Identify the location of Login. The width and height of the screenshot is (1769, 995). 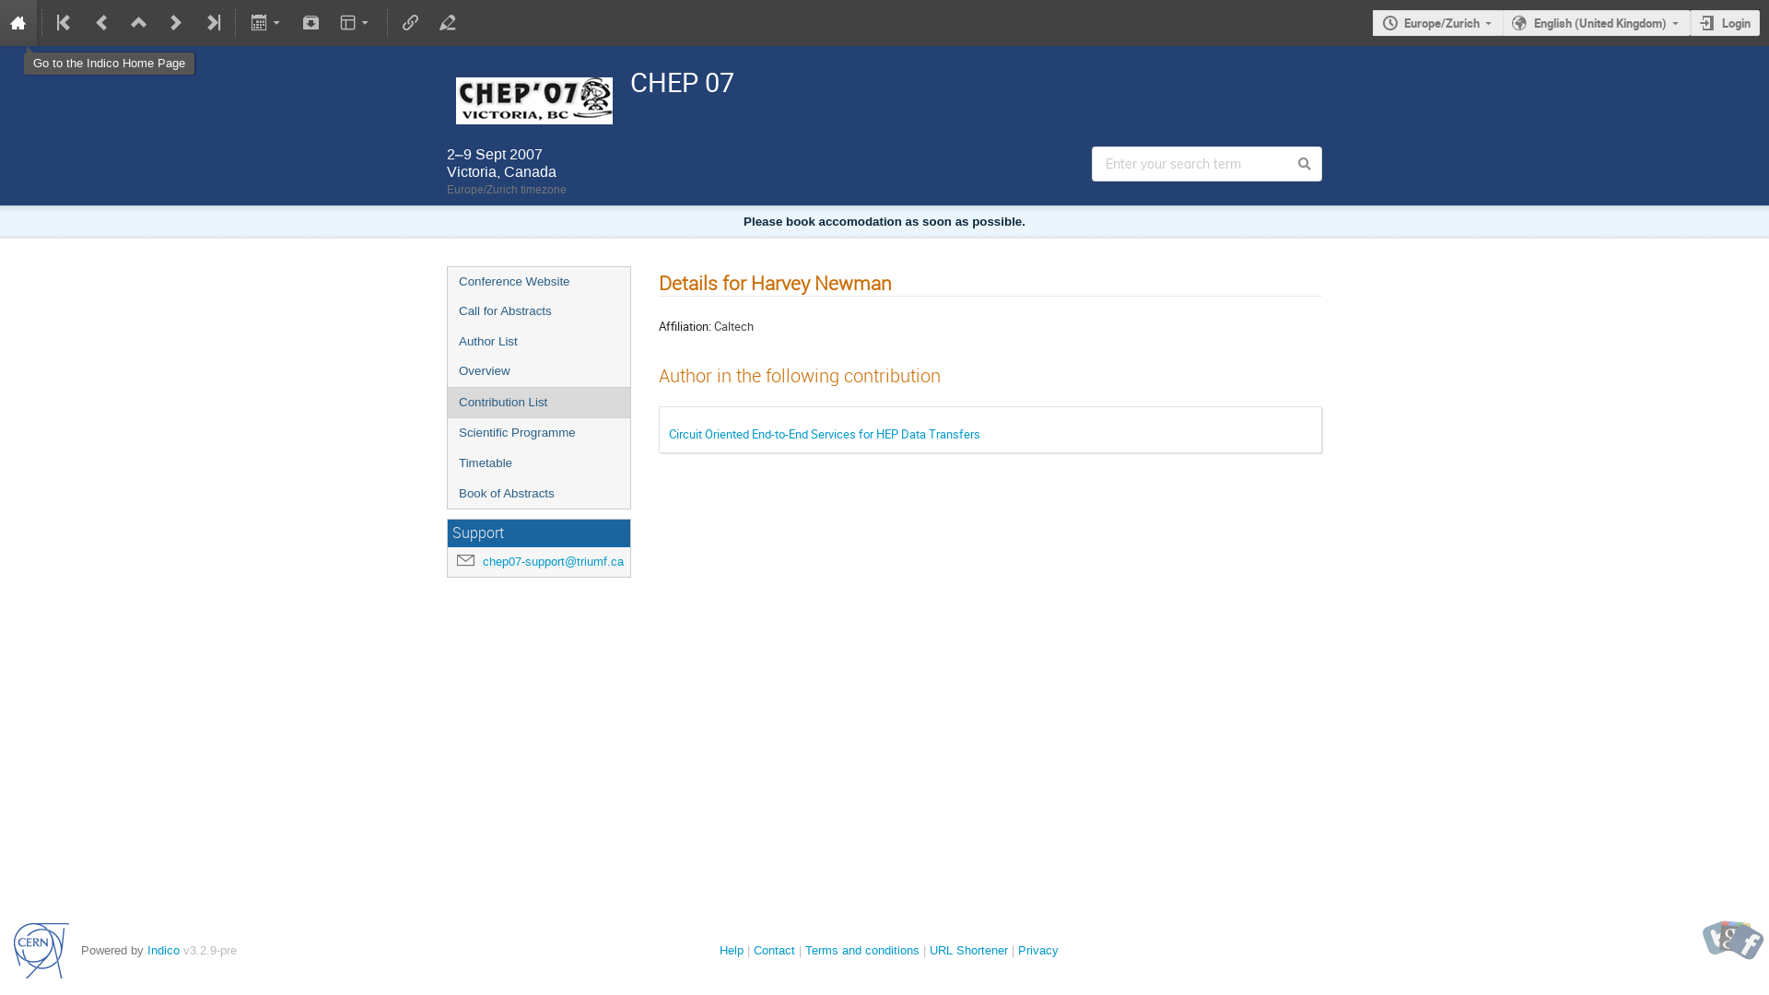
(1725, 24).